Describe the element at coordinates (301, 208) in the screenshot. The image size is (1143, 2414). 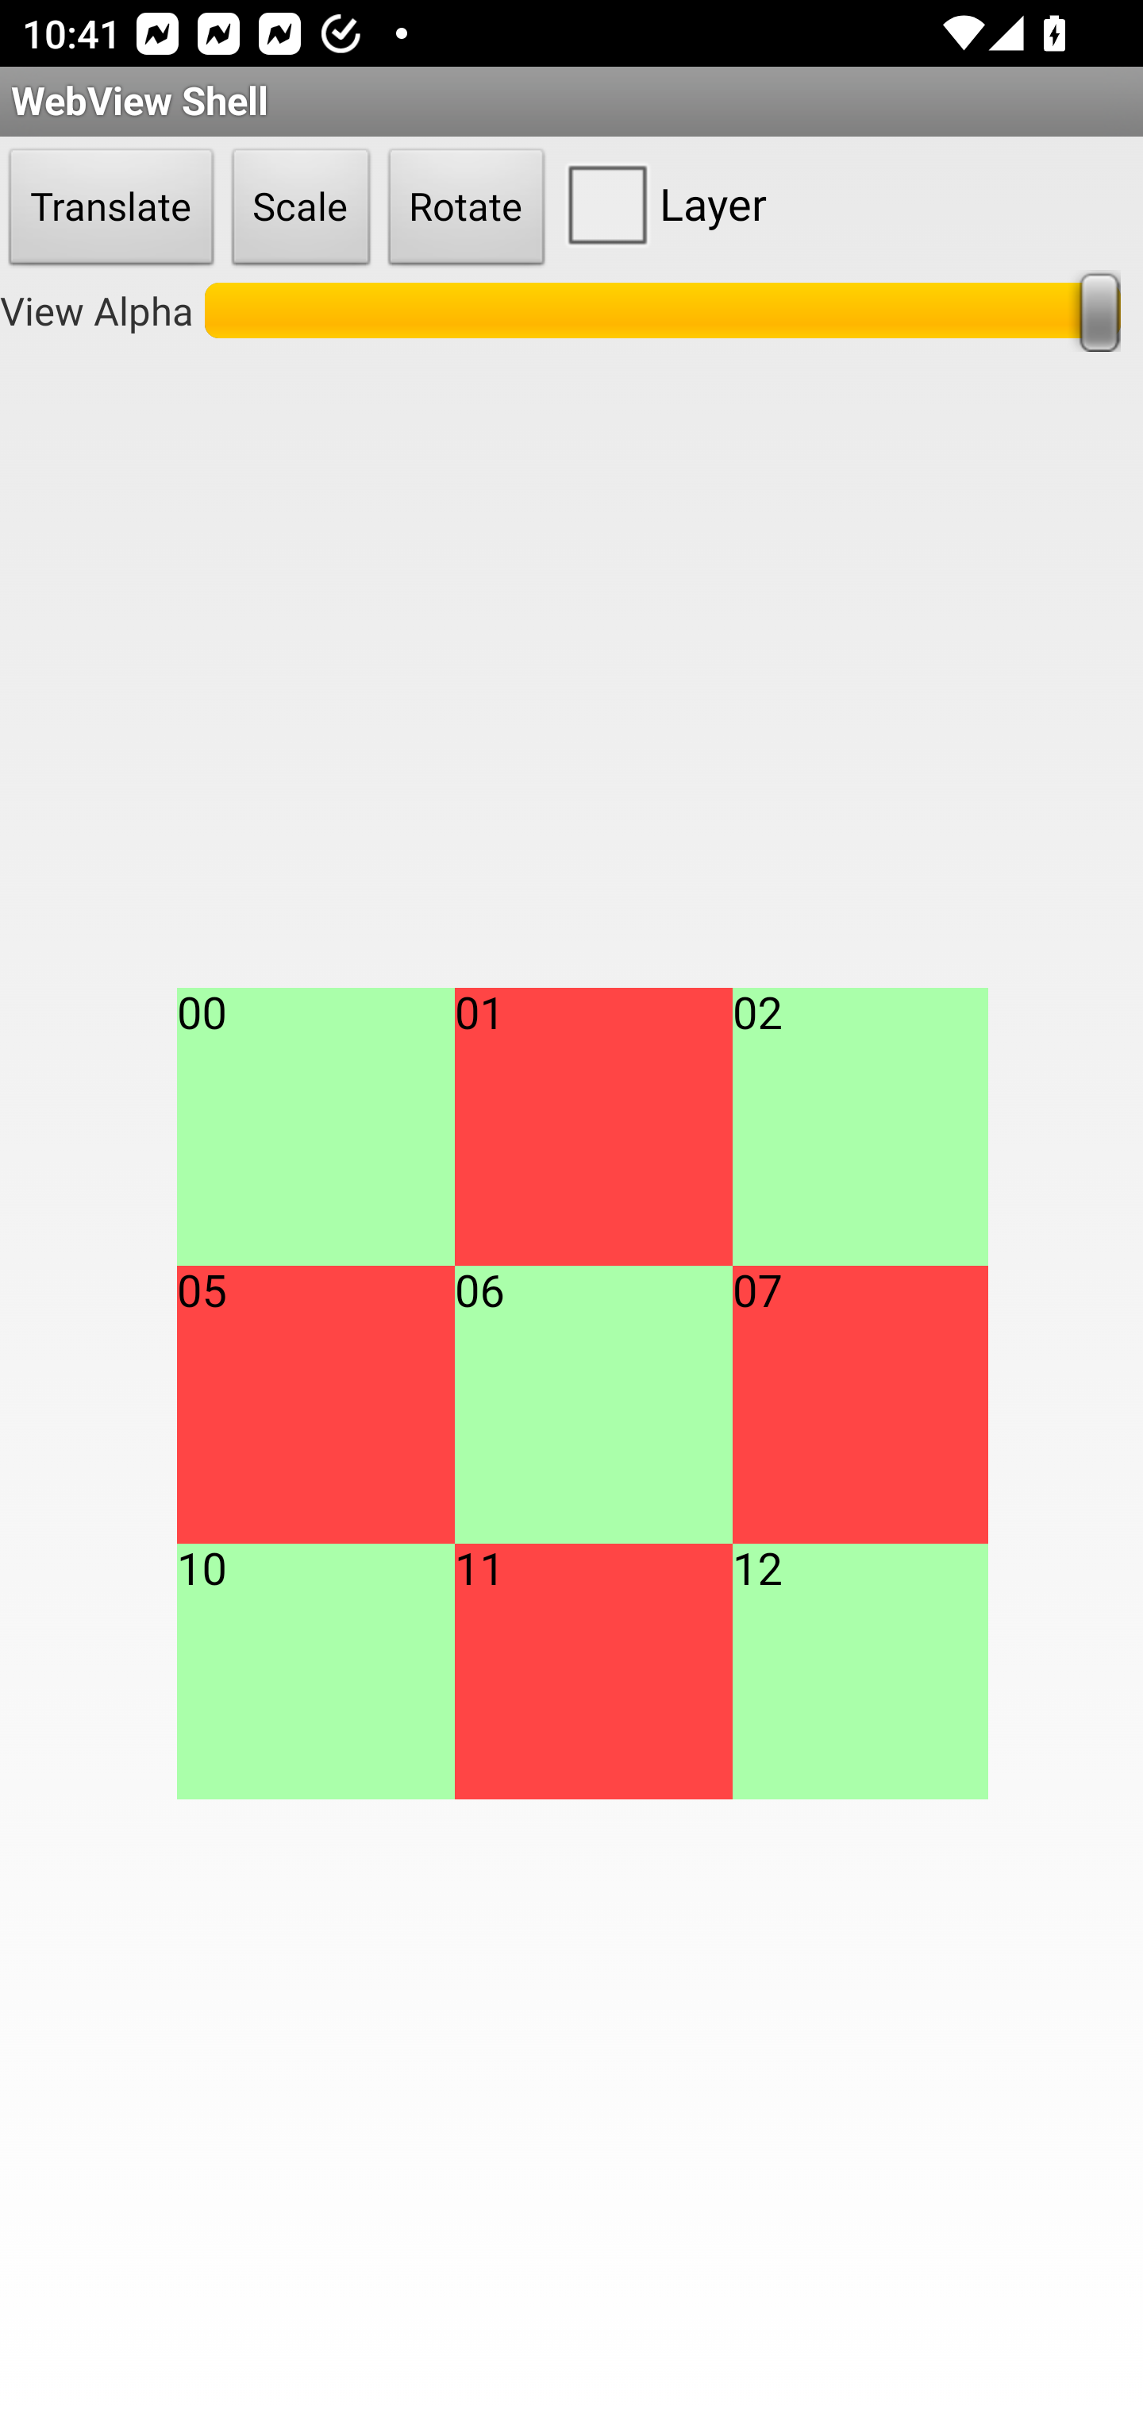
I see `Scale` at that location.